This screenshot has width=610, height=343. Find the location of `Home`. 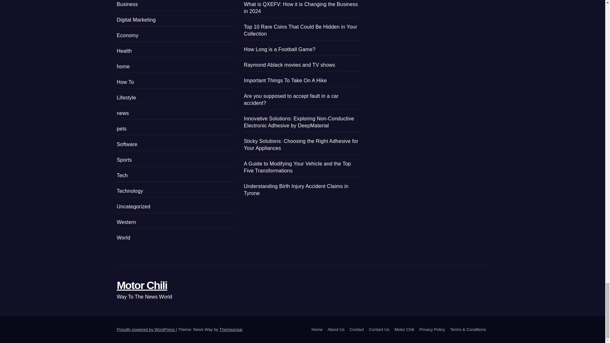

Home is located at coordinates (317, 330).